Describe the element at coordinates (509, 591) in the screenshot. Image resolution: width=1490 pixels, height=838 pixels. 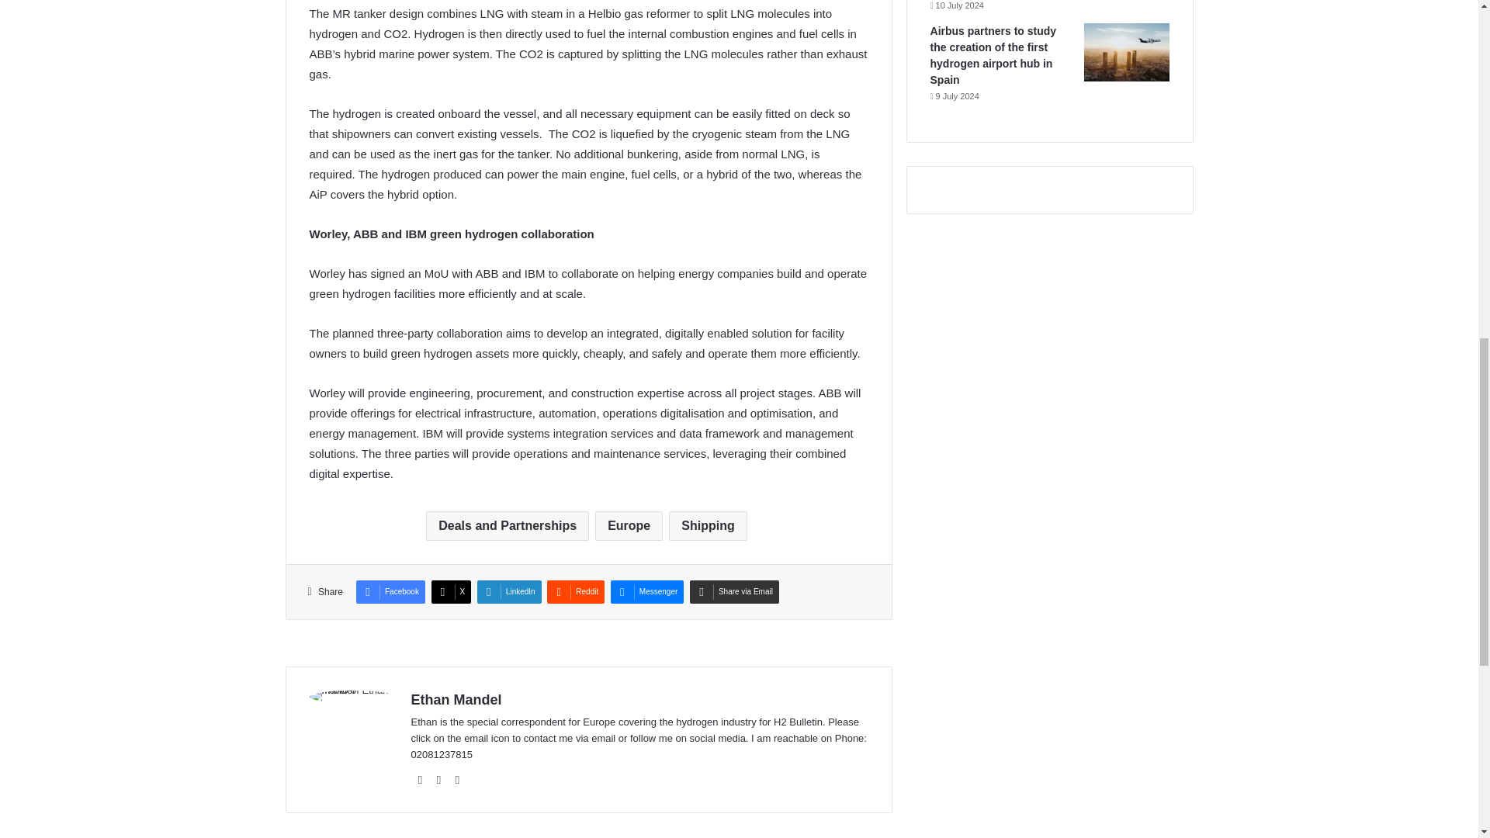
I see `LinkedIn` at that location.